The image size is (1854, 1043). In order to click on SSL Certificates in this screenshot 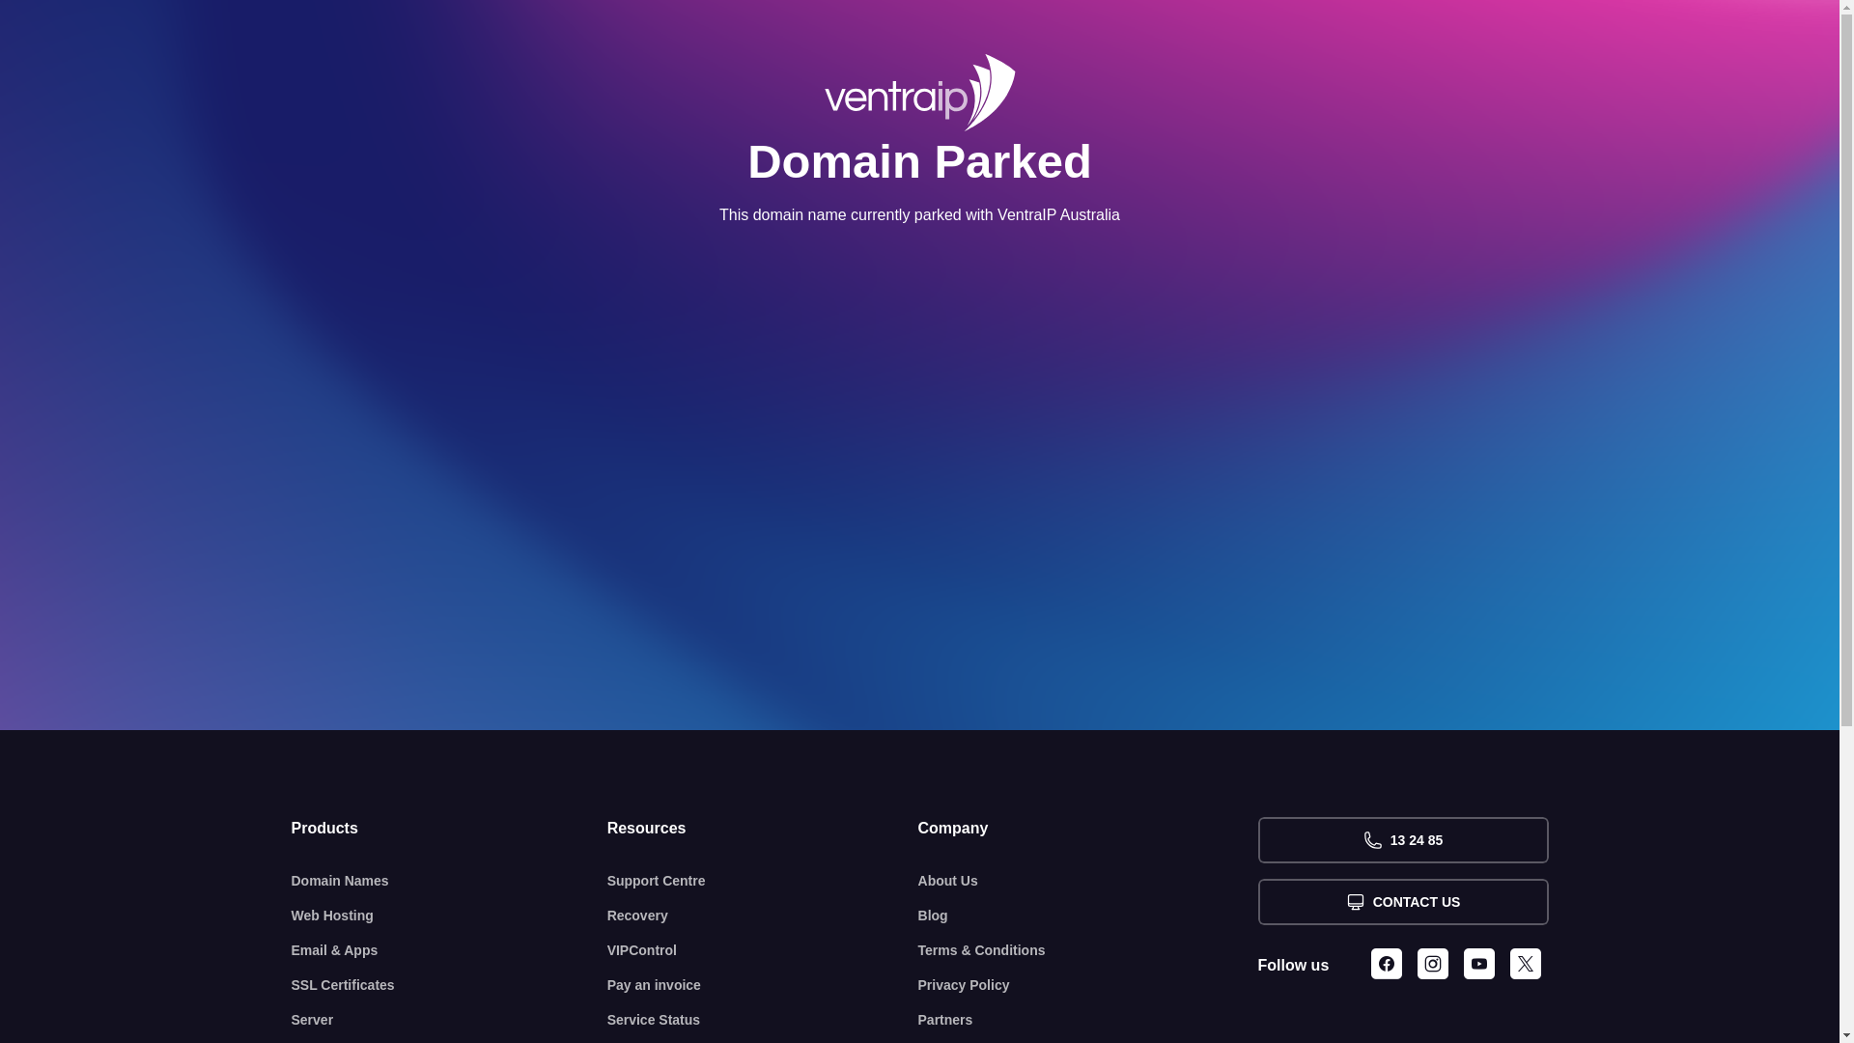, I will do `click(450, 985)`.